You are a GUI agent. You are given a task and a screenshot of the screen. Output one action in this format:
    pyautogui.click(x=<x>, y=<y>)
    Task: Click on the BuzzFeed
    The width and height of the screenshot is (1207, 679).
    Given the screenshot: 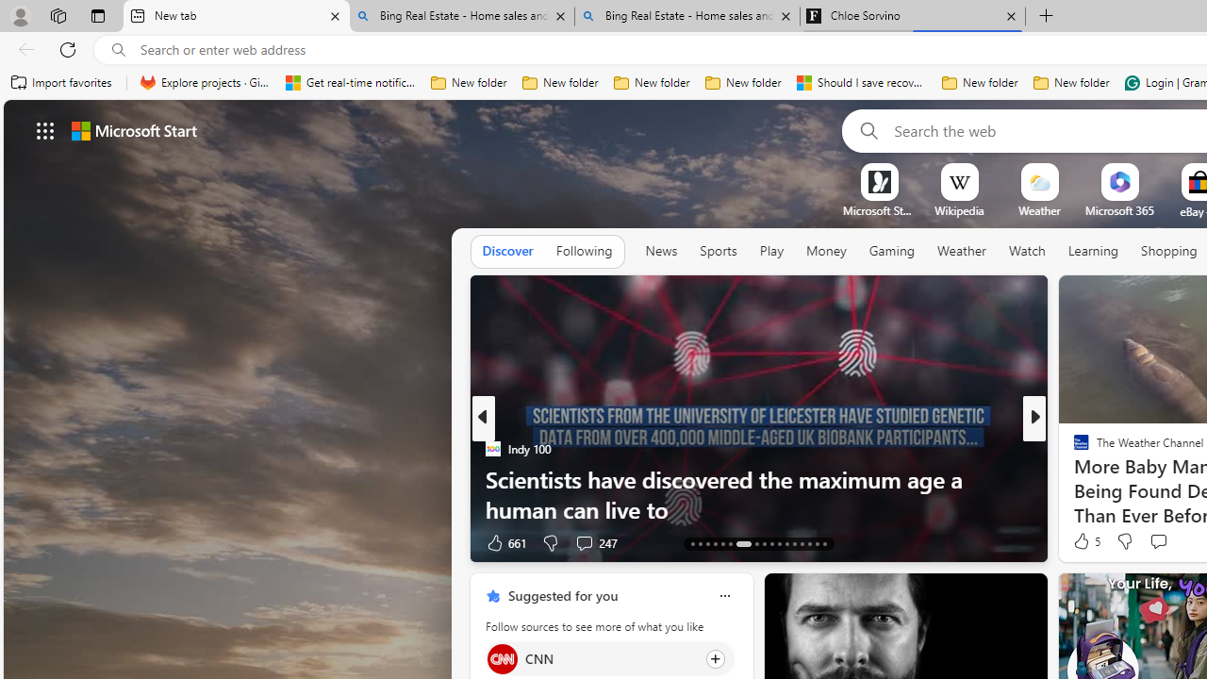 What is the action you would take?
    pyautogui.click(x=1073, y=449)
    